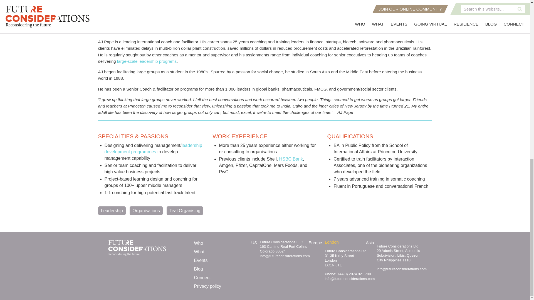 Image resolution: width=534 pixels, height=300 pixels. What do you see at coordinates (291, 159) in the screenshot?
I see `HSBC Bank` at bounding box center [291, 159].